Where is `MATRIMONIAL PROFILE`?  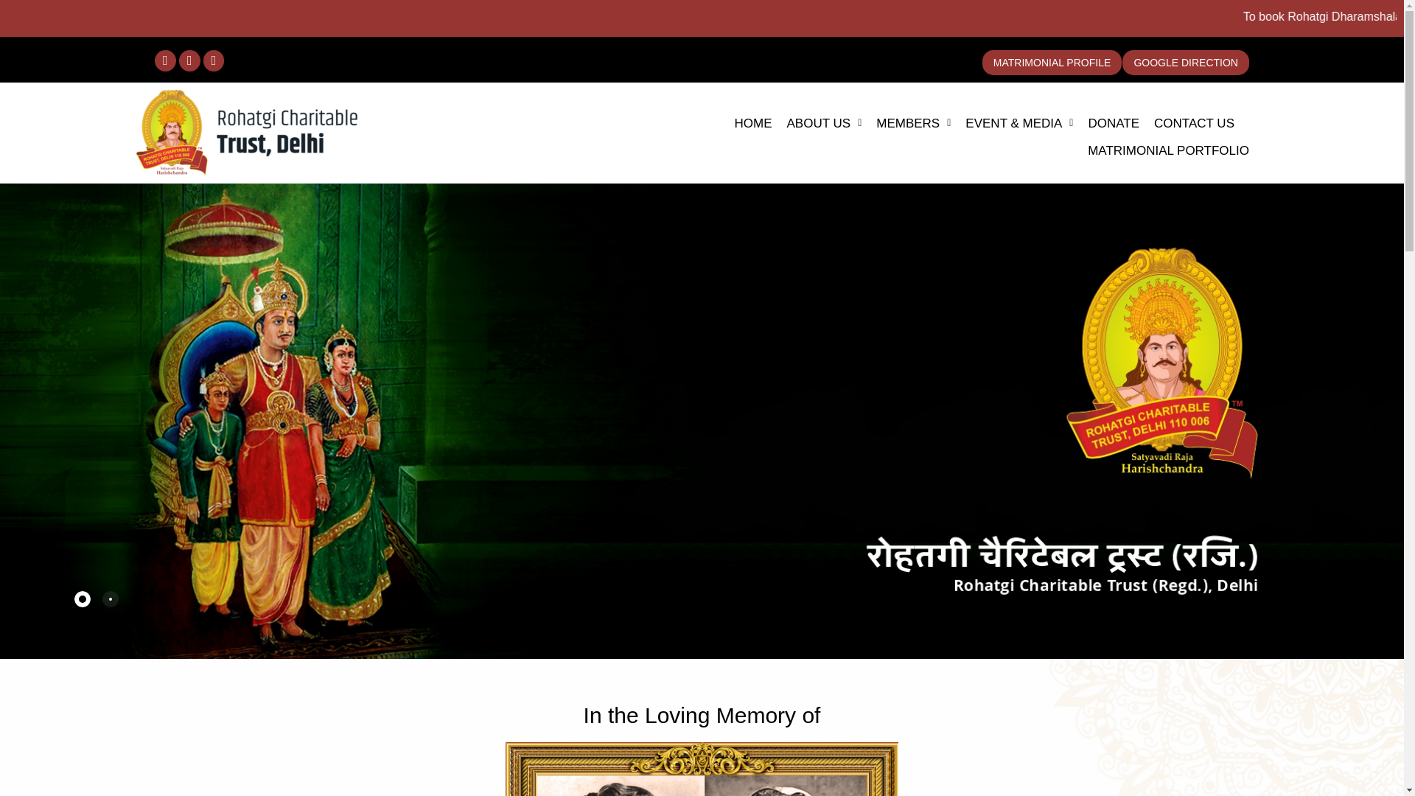
MATRIMONIAL PROFILE is located at coordinates (1052, 62).